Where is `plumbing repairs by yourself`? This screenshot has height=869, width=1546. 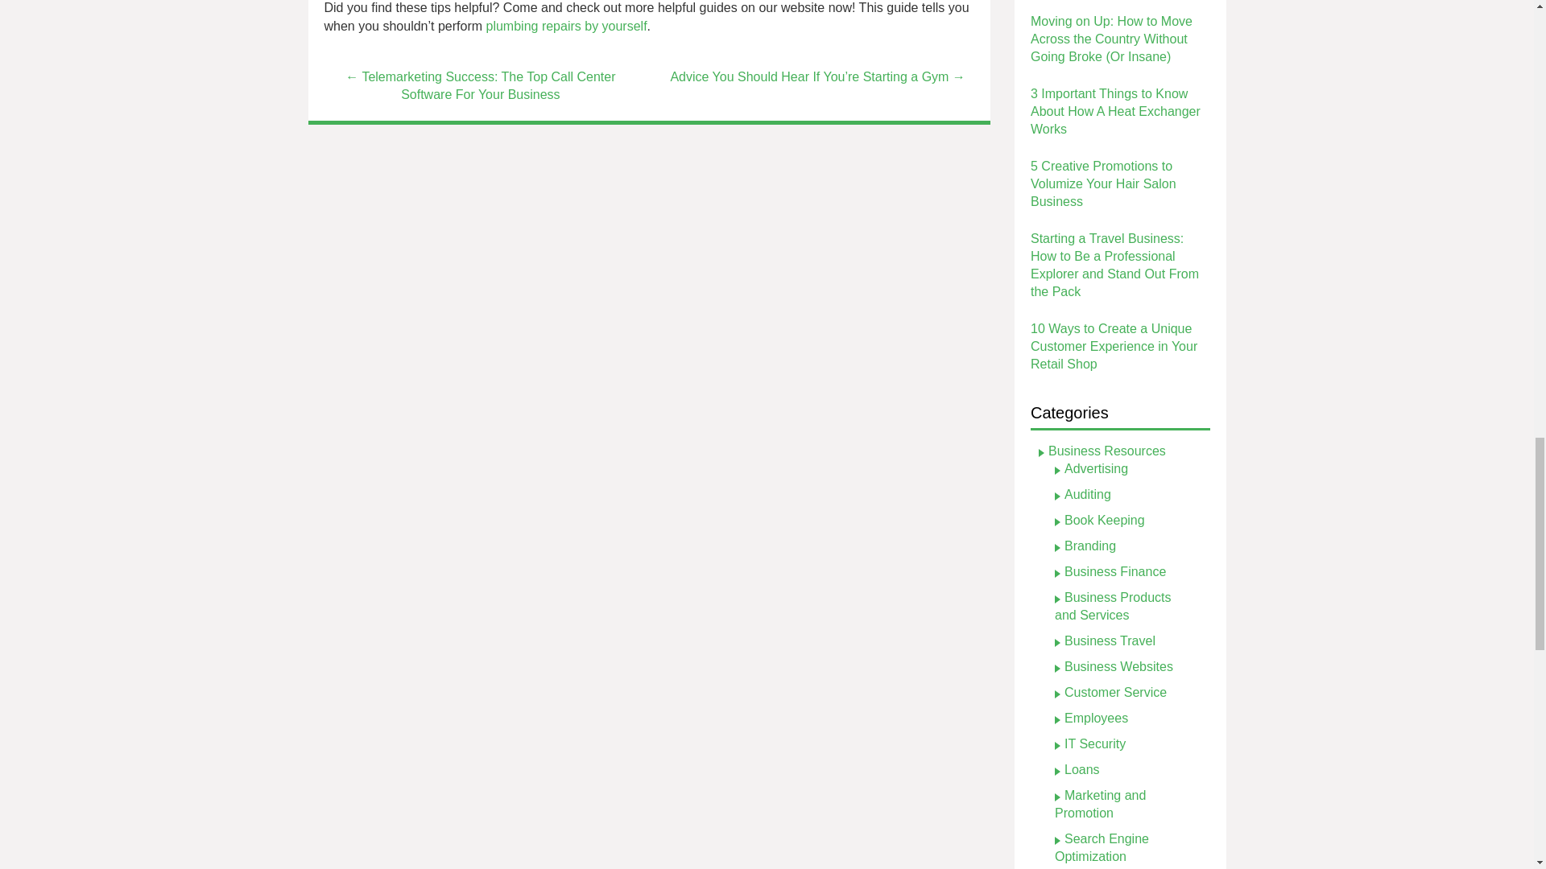 plumbing repairs by yourself is located at coordinates (567, 26).